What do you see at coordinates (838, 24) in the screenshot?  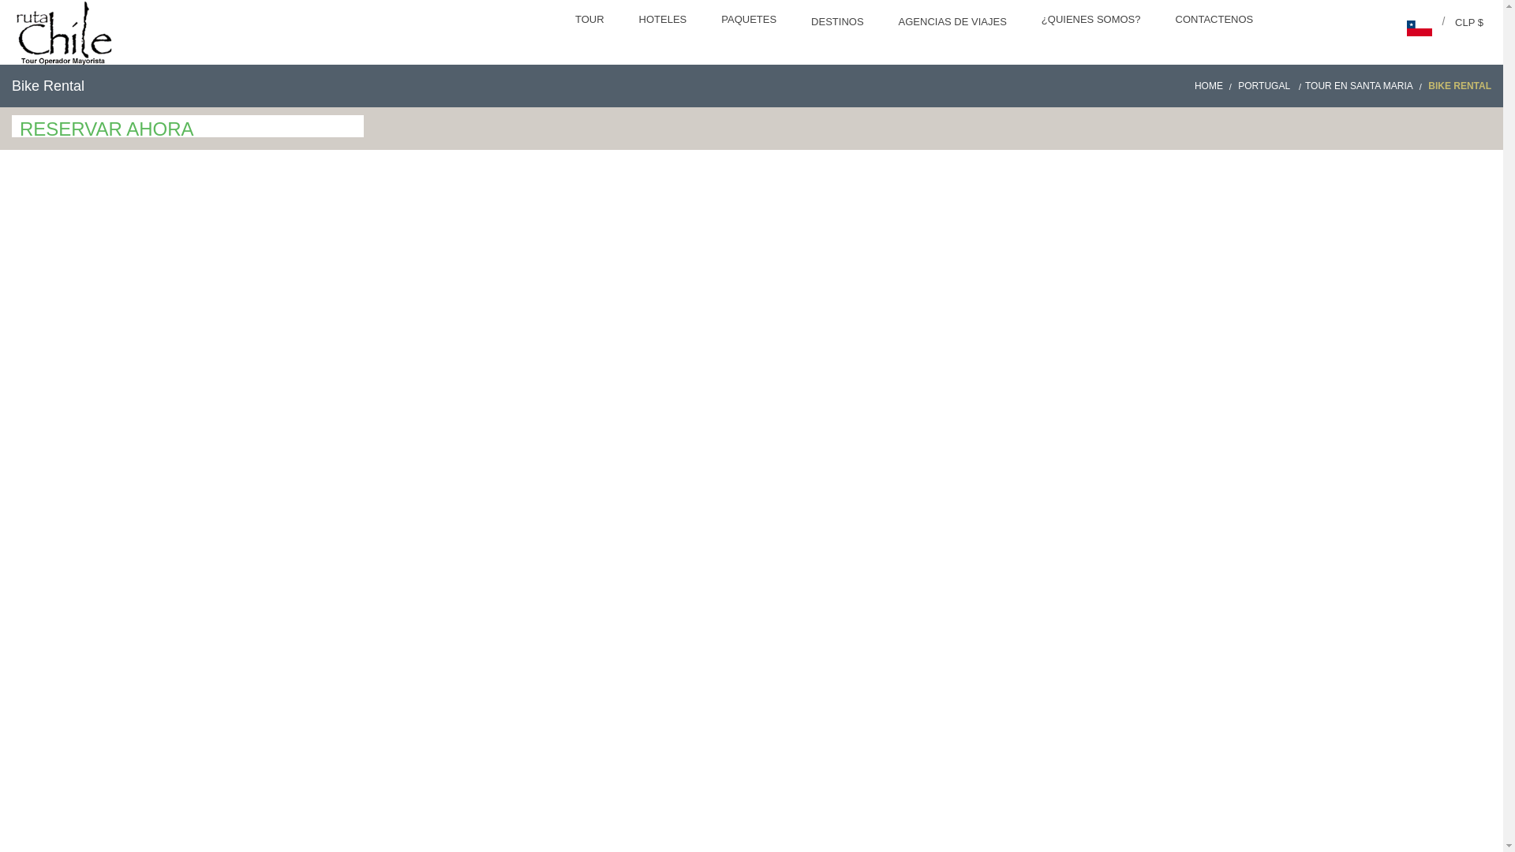 I see `DESTINOS` at bounding box center [838, 24].